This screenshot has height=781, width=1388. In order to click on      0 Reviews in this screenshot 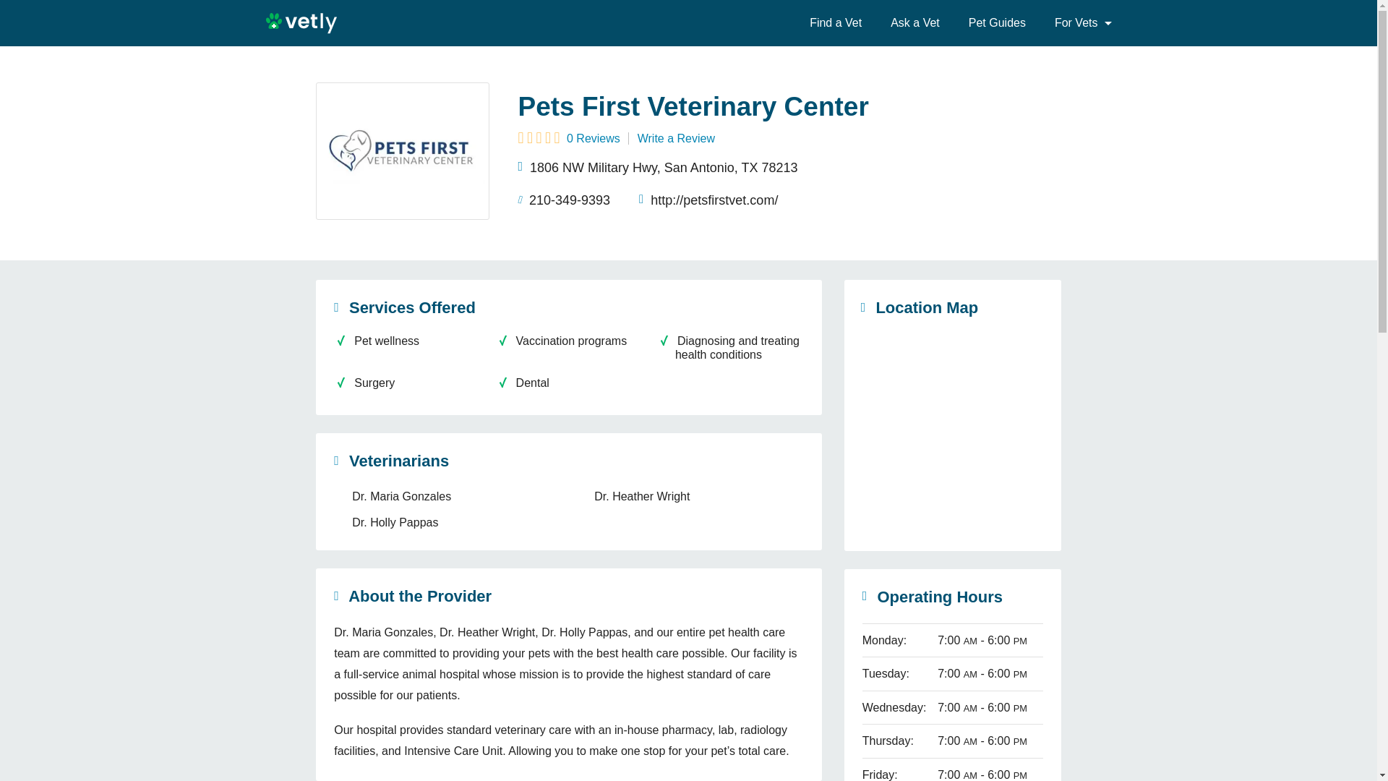, I will do `click(568, 137)`.